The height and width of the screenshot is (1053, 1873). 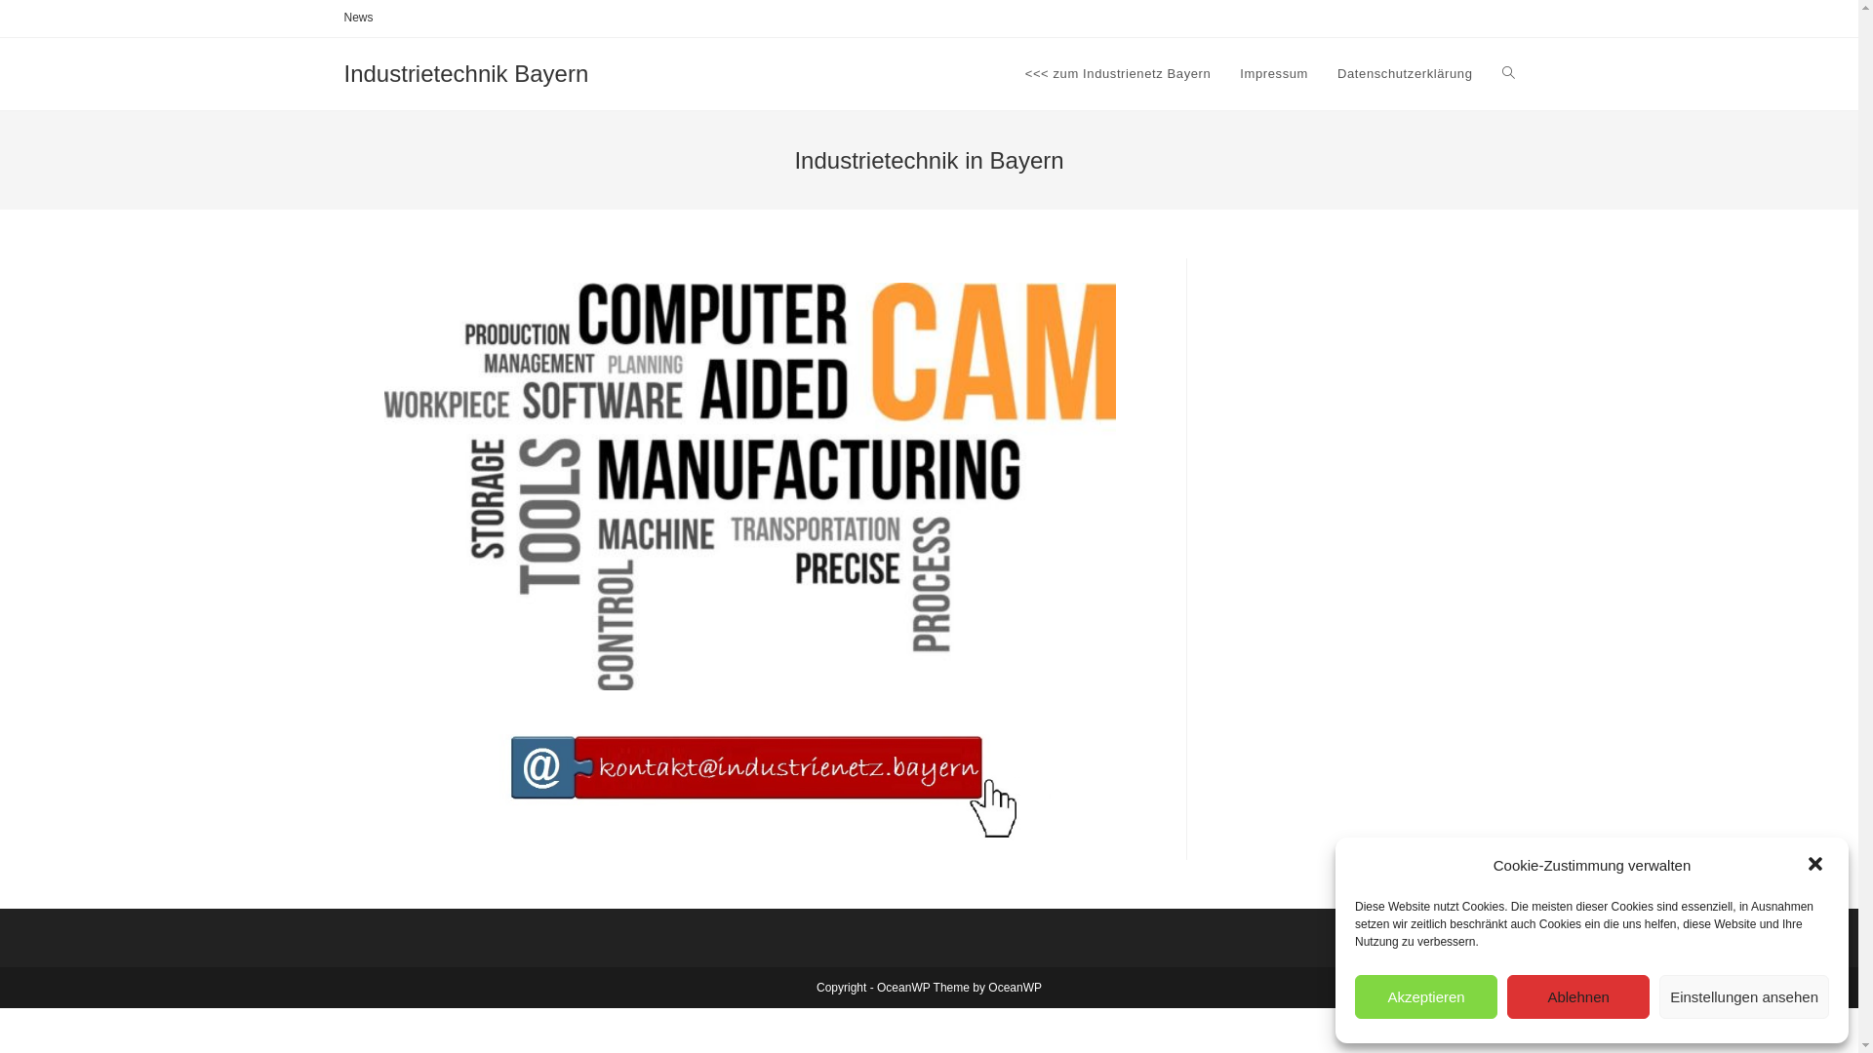 What do you see at coordinates (466, 74) in the screenshot?
I see `Industrietechnik Bayern` at bounding box center [466, 74].